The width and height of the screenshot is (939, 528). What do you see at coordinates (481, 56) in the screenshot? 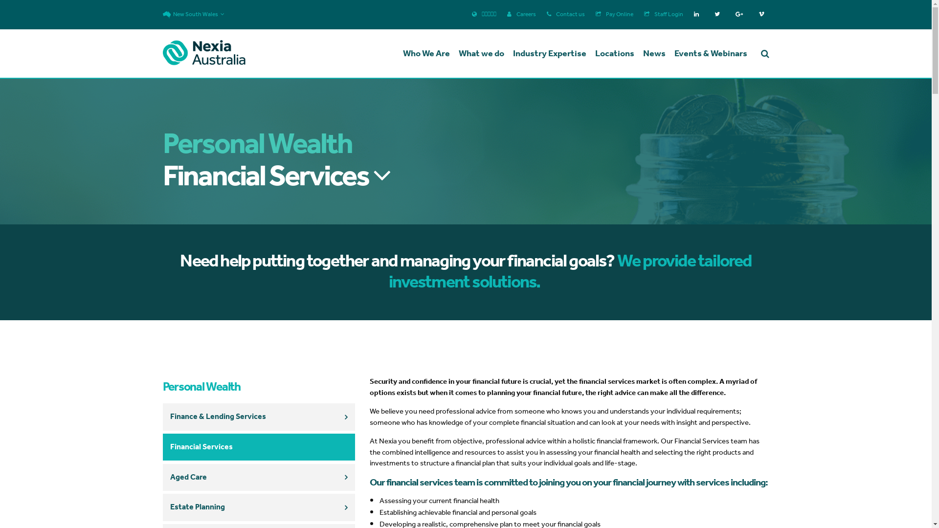
I see `What we do` at bounding box center [481, 56].